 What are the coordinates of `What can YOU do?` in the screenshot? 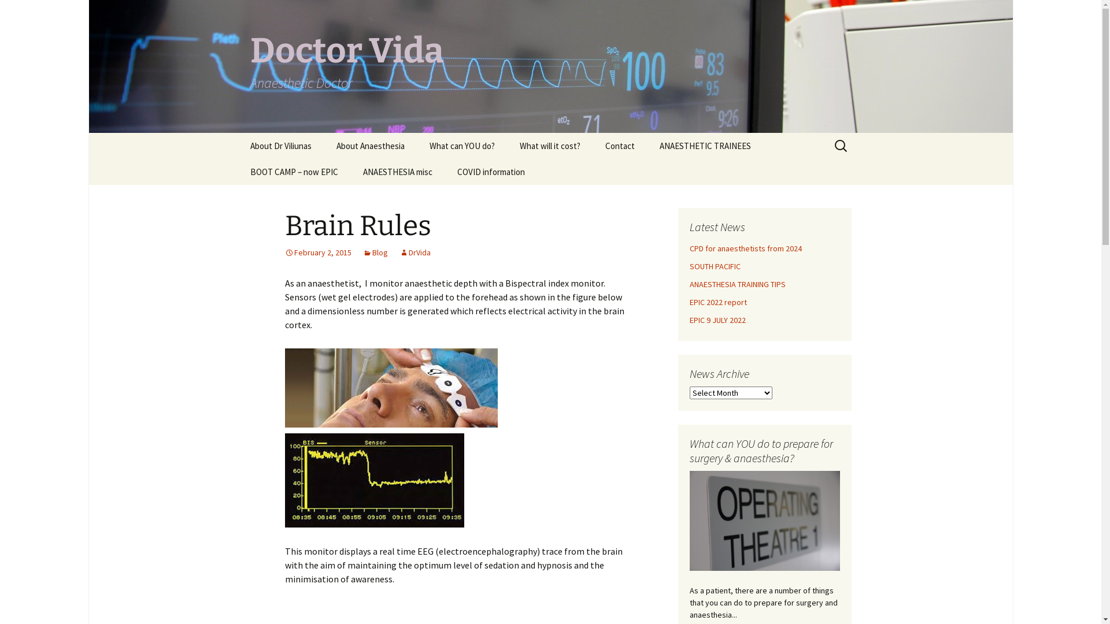 It's located at (461, 146).